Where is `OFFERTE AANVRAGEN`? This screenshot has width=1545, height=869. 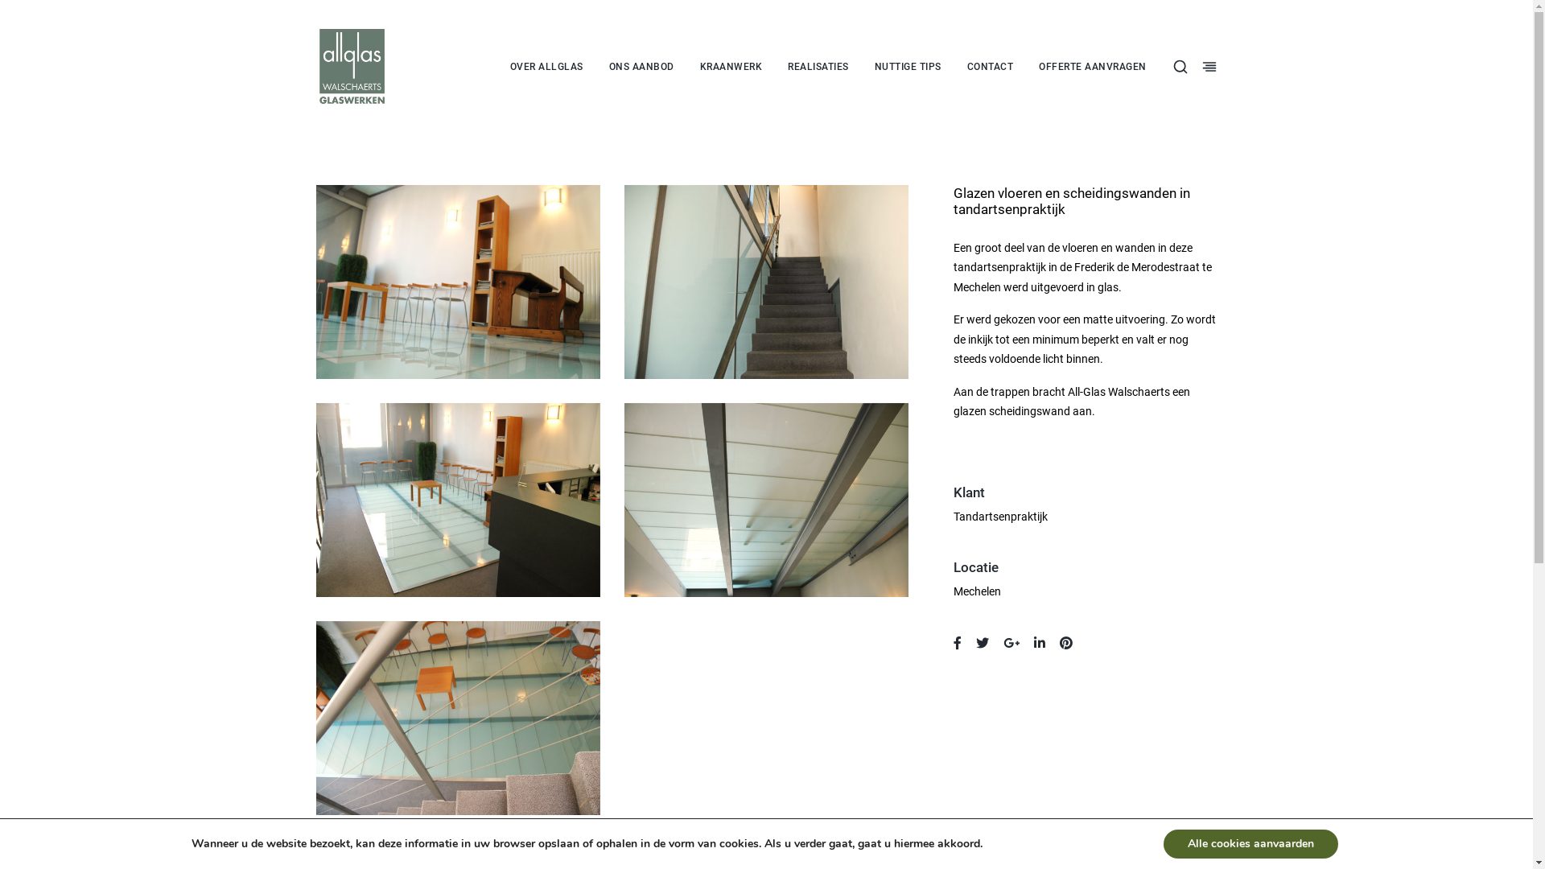
OFFERTE AANVRAGEN is located at coordinates (1093, 66).